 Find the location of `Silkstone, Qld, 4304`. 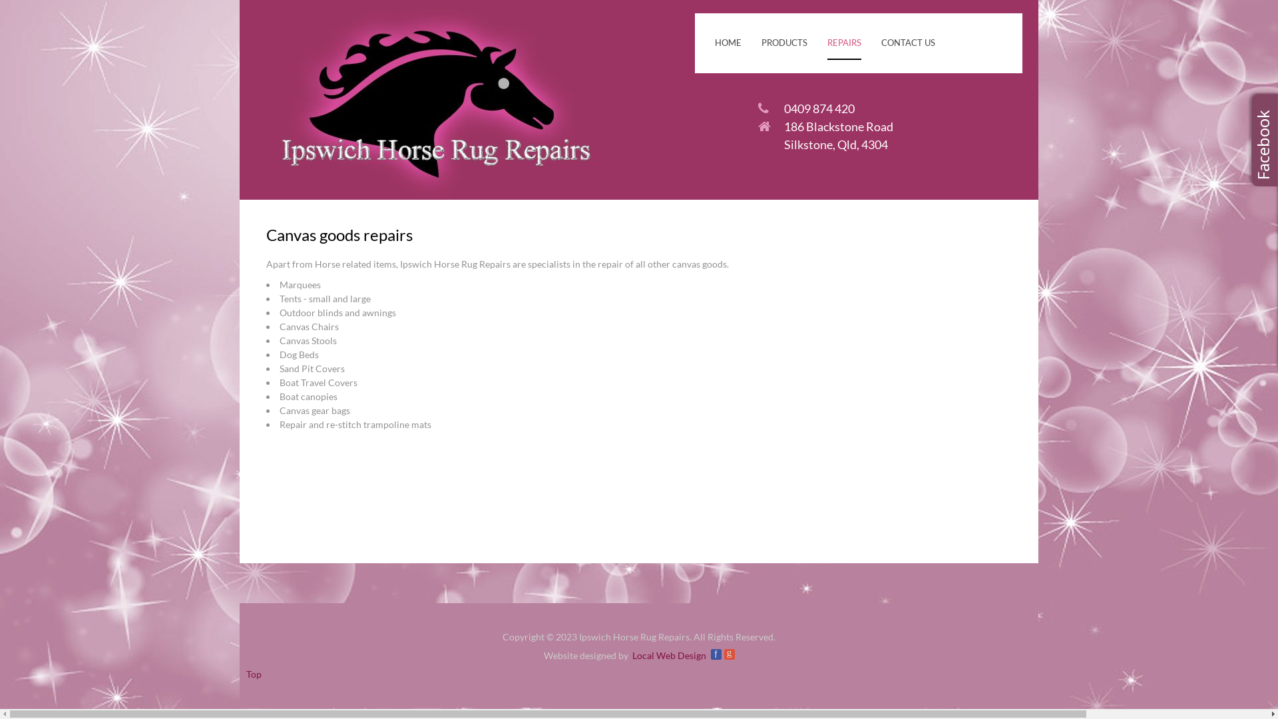

Silkstone, Qld, 4304 is located at coordinates (836, 144).